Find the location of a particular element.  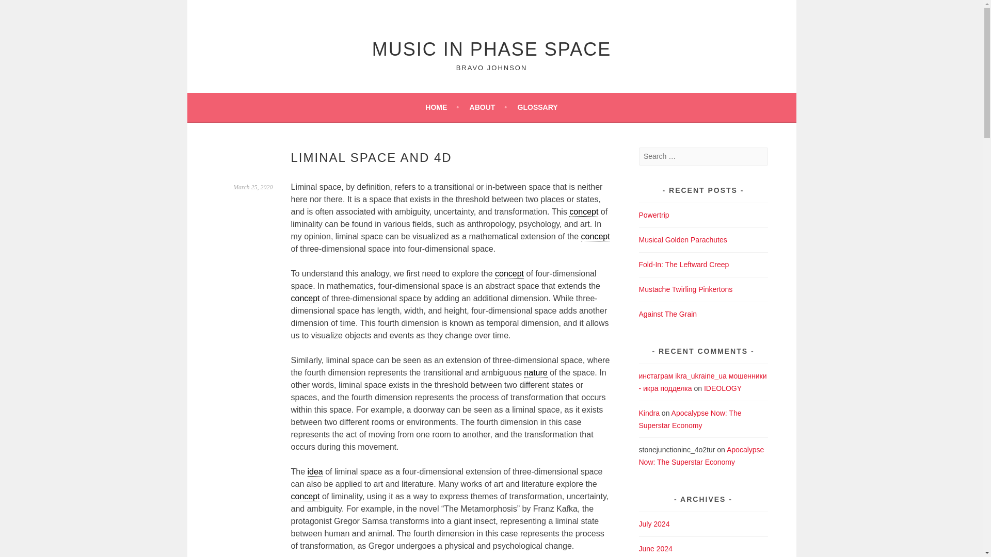

Fold-In: The Leftward Creep is located at coordinates (684, 264).